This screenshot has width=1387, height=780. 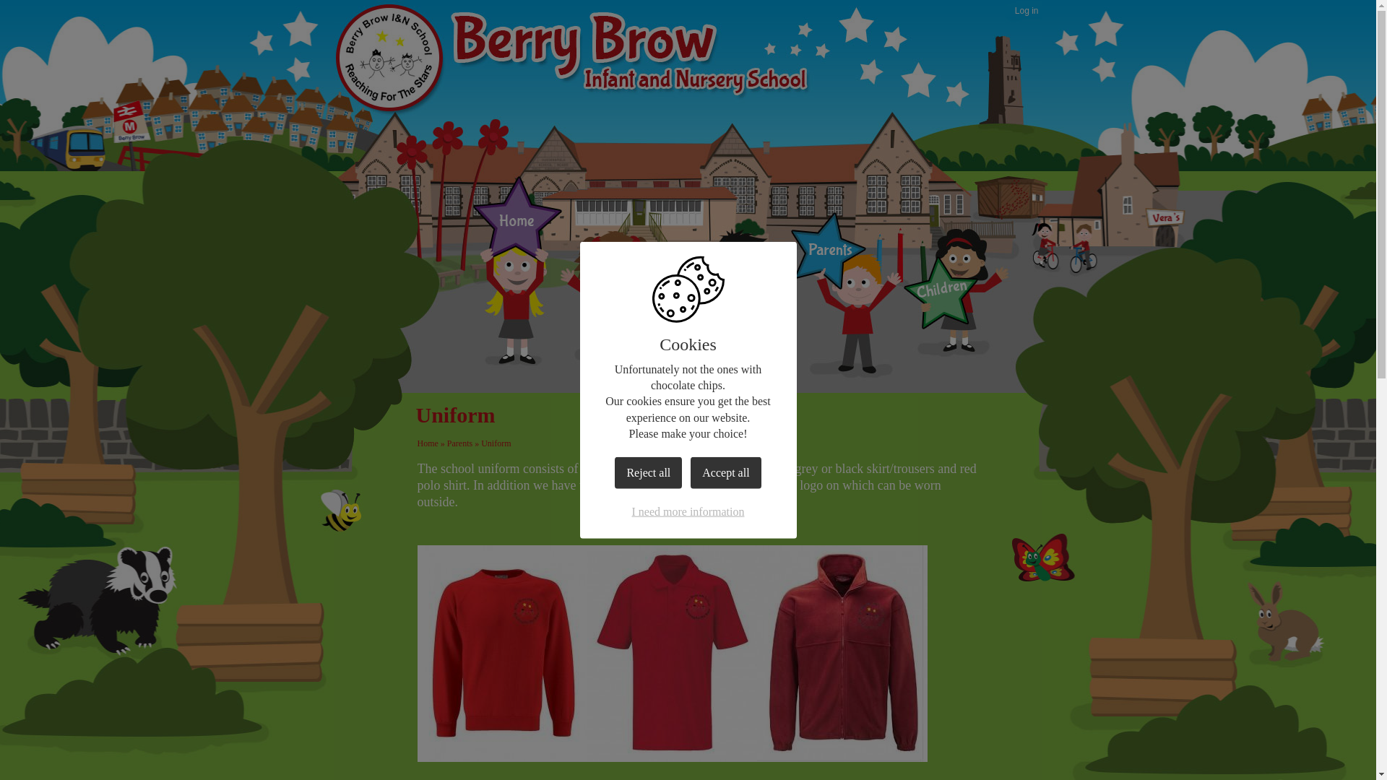 I want to click on Parents, so click(x=459, y=443).